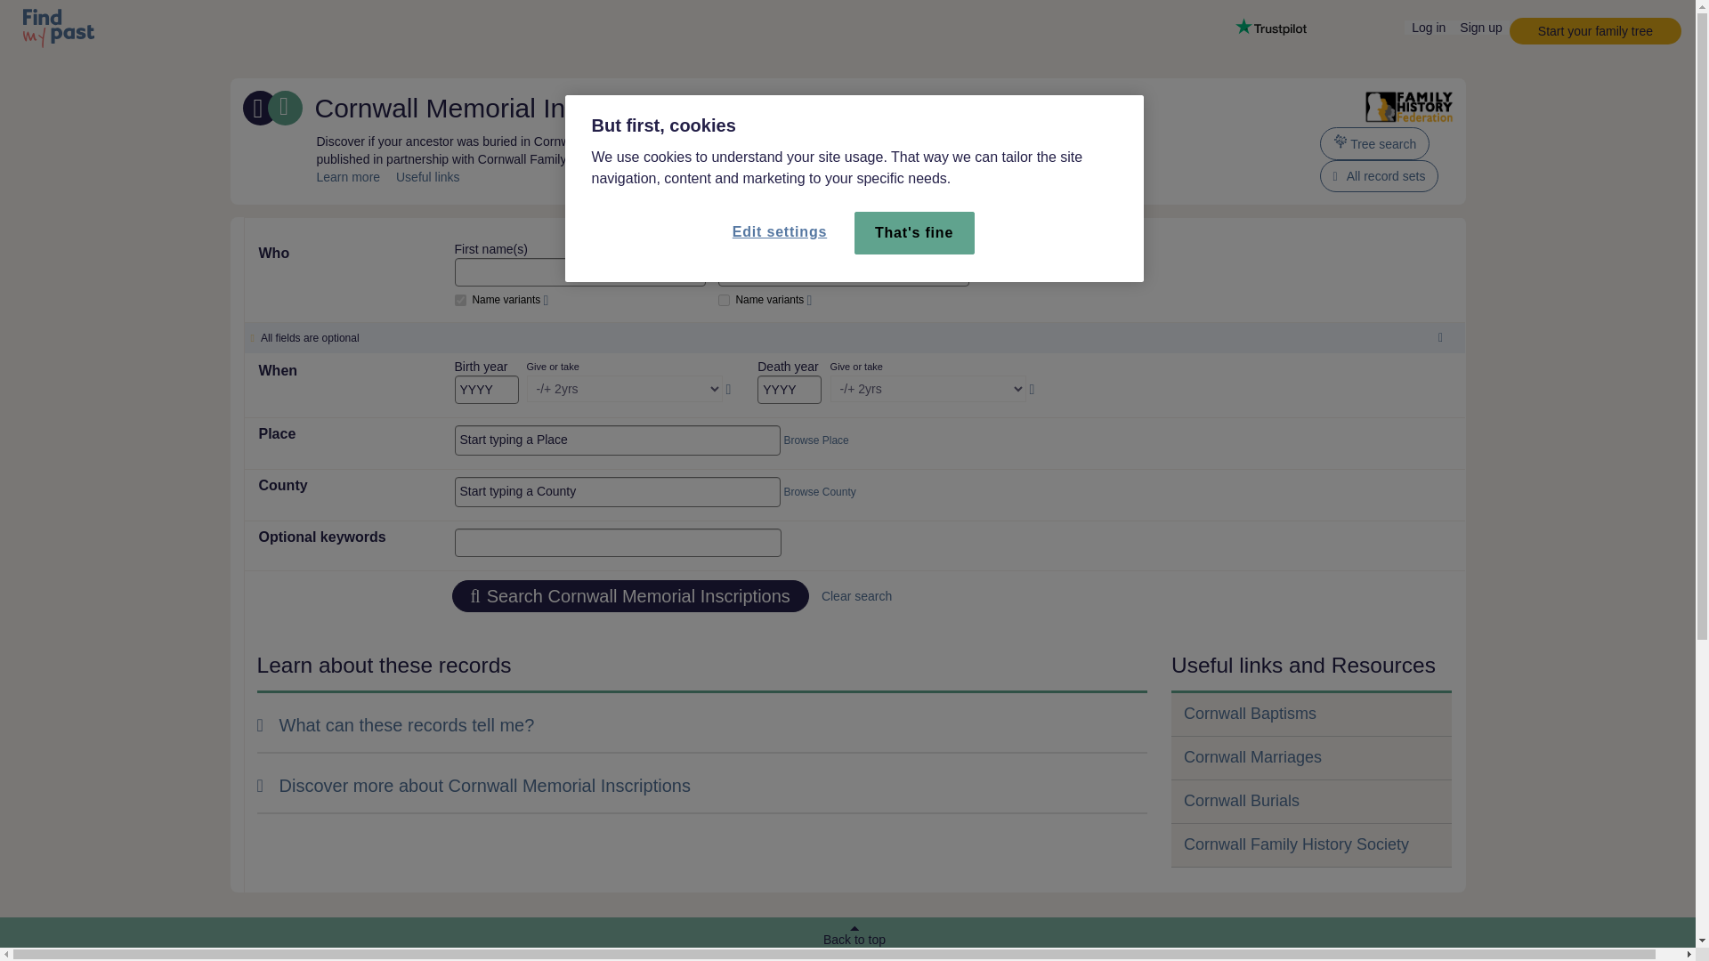 This screenshot has width=1709, height=961. What do you see at coordinates (1252, 756) in the screenshot?
I see `Cornwall Marriages` at bounding box center [1252, 756].